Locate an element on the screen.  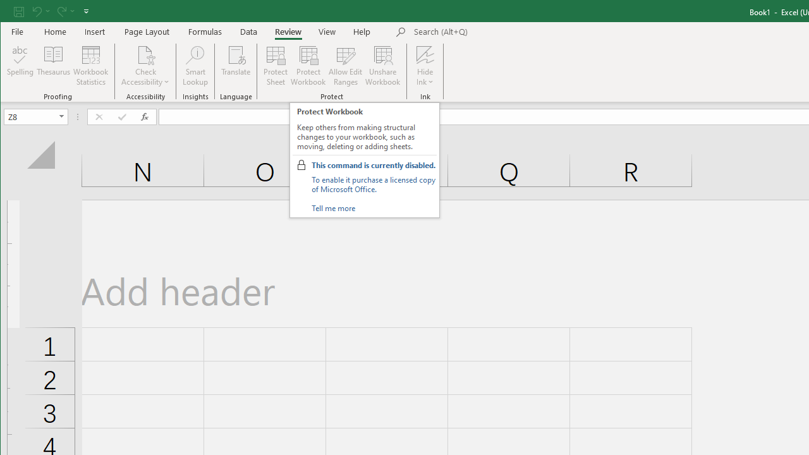
Translate is located at coordinates (236, 66).